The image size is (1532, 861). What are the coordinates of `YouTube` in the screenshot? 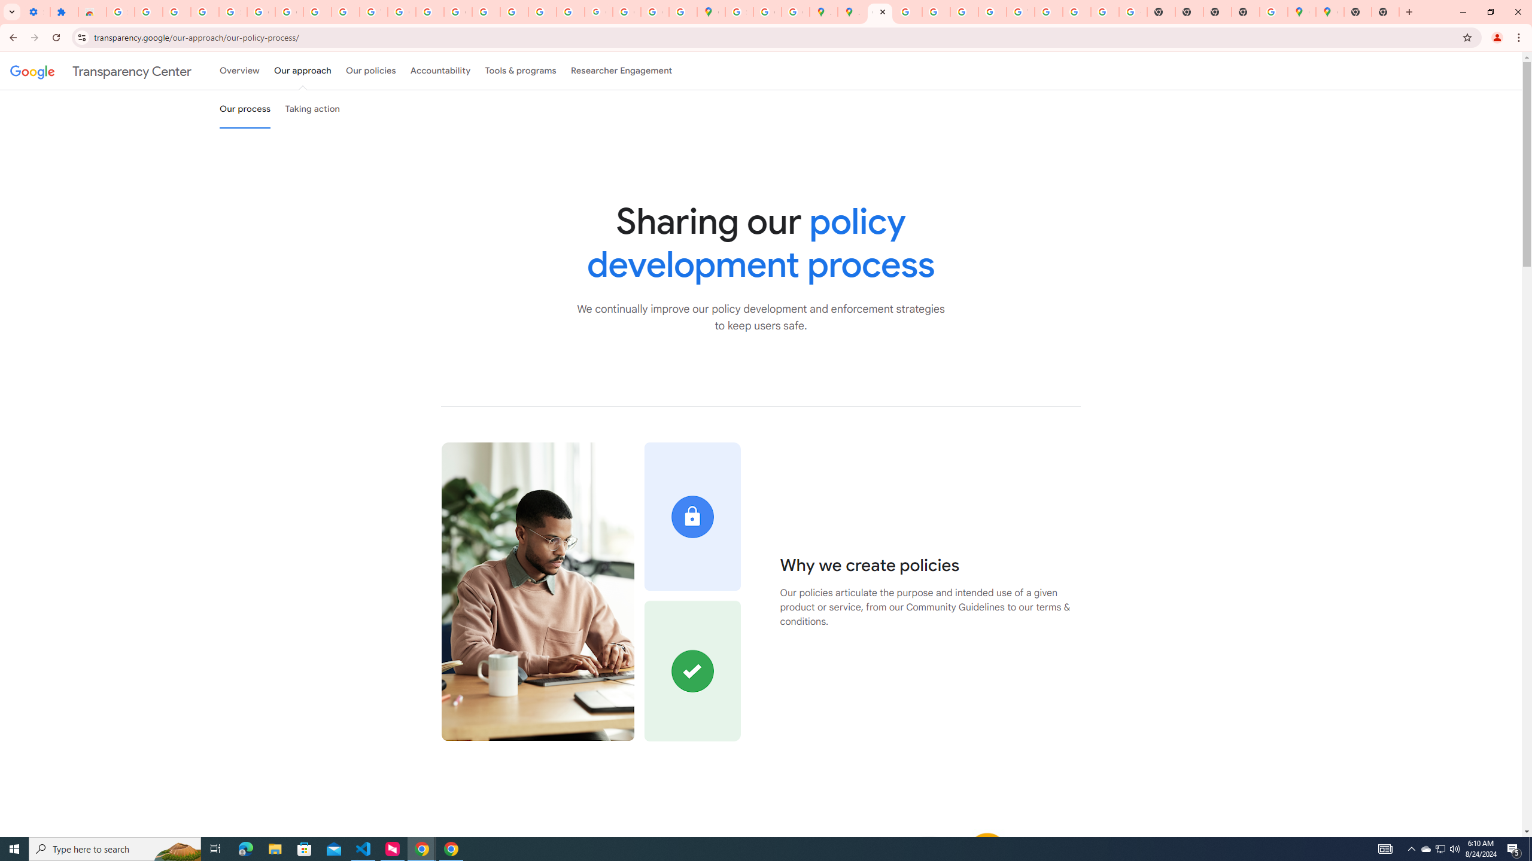 It's located at (1021, 12).